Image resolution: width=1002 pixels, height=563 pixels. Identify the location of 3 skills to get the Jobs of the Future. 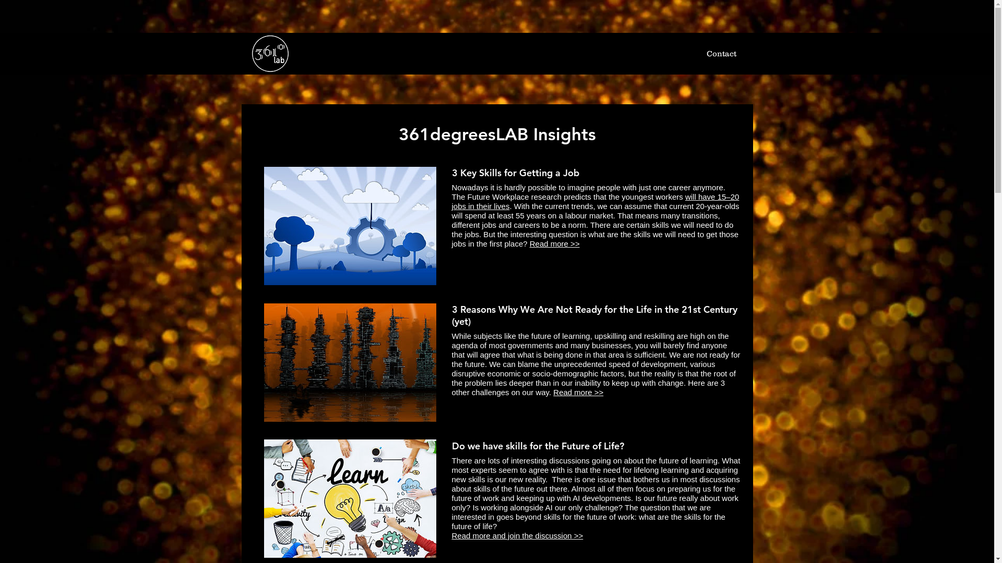
(350, 226).